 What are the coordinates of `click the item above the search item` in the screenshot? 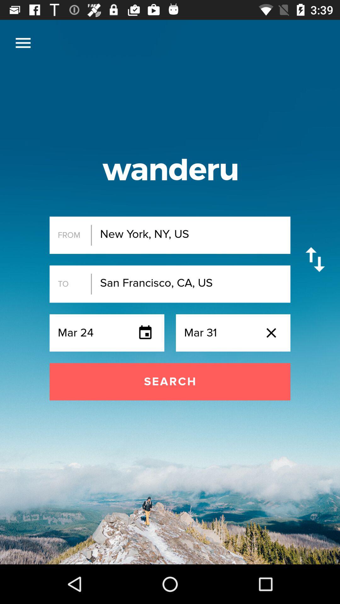 It's located at (23, 43).